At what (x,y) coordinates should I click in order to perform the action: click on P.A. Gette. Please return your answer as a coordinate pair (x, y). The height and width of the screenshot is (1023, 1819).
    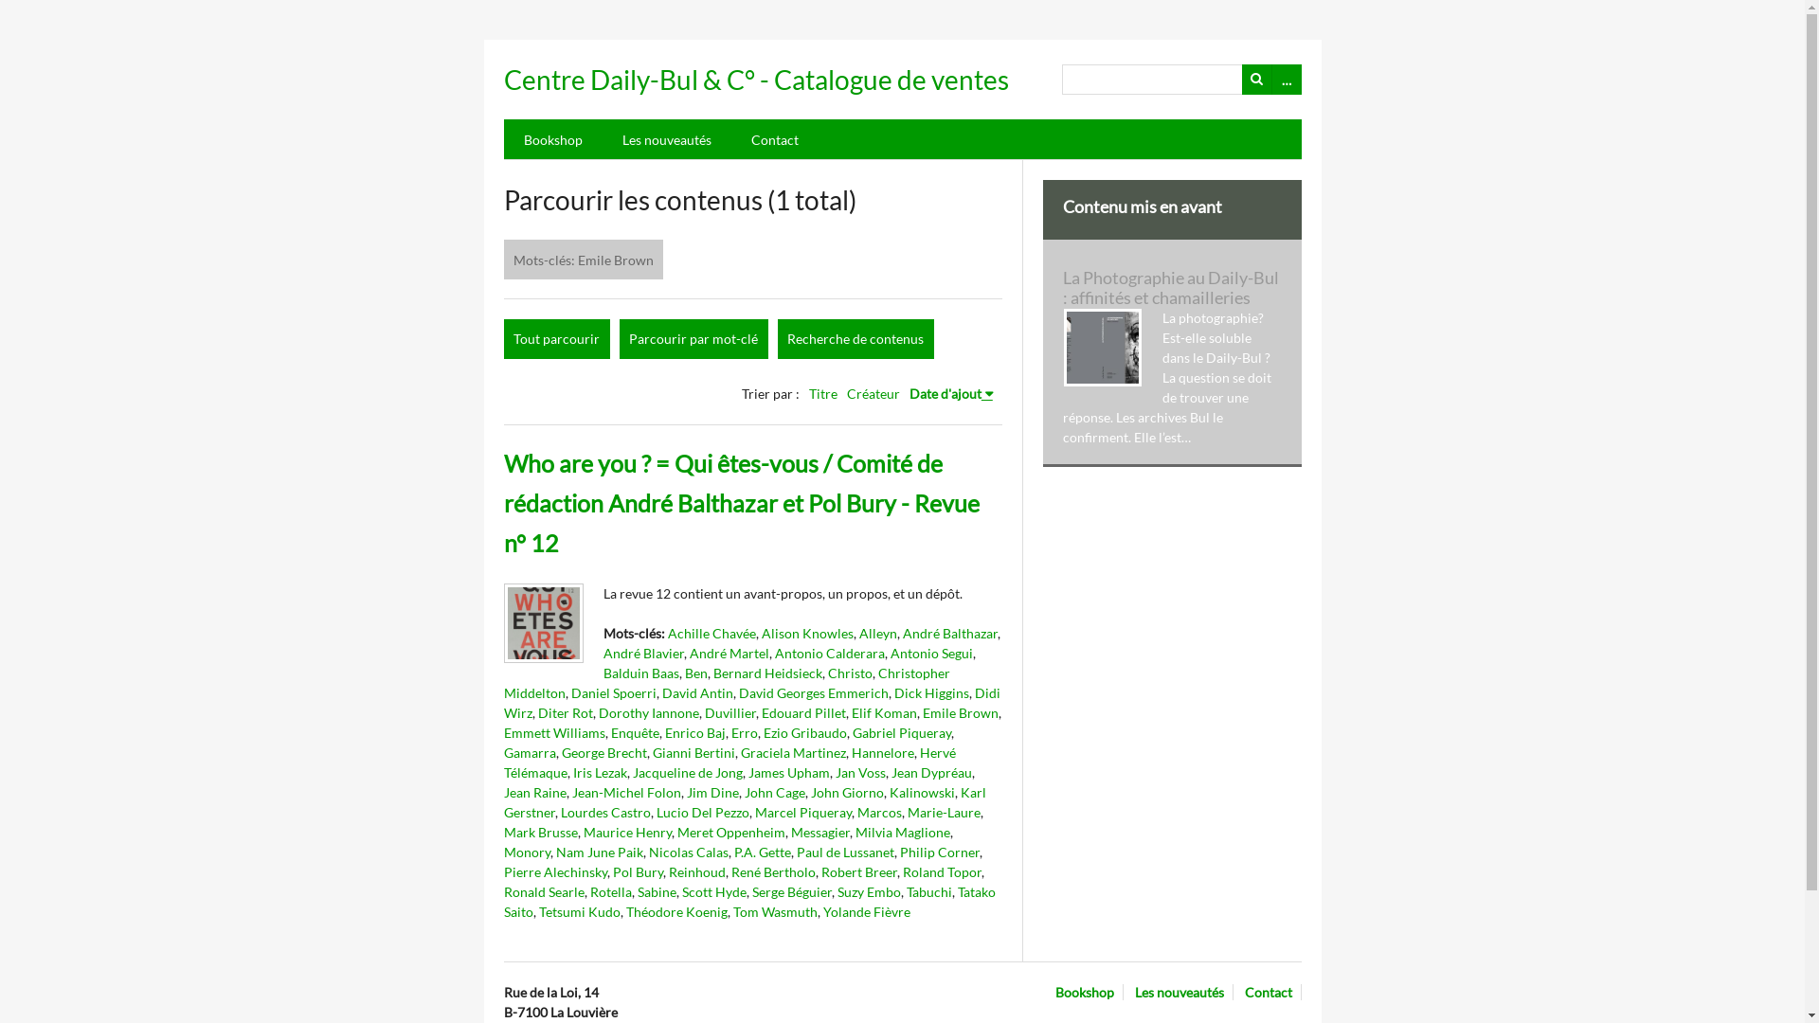
    Looking at the image, I should click on (762, 852).